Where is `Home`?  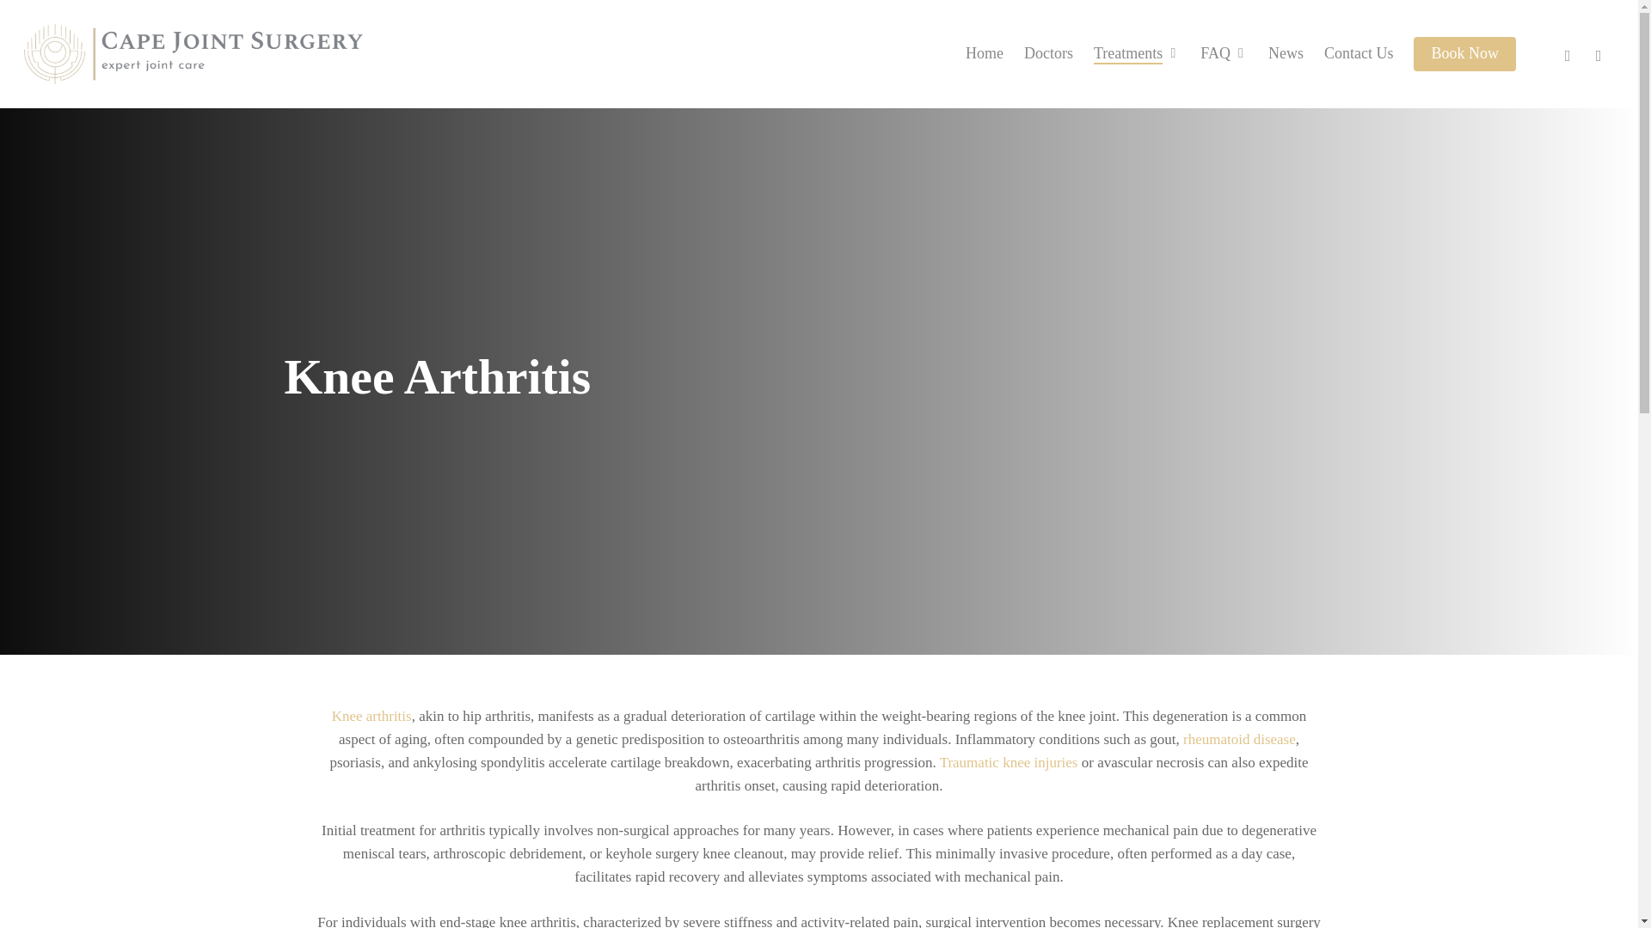
Home is located at coordinates (985, 53).